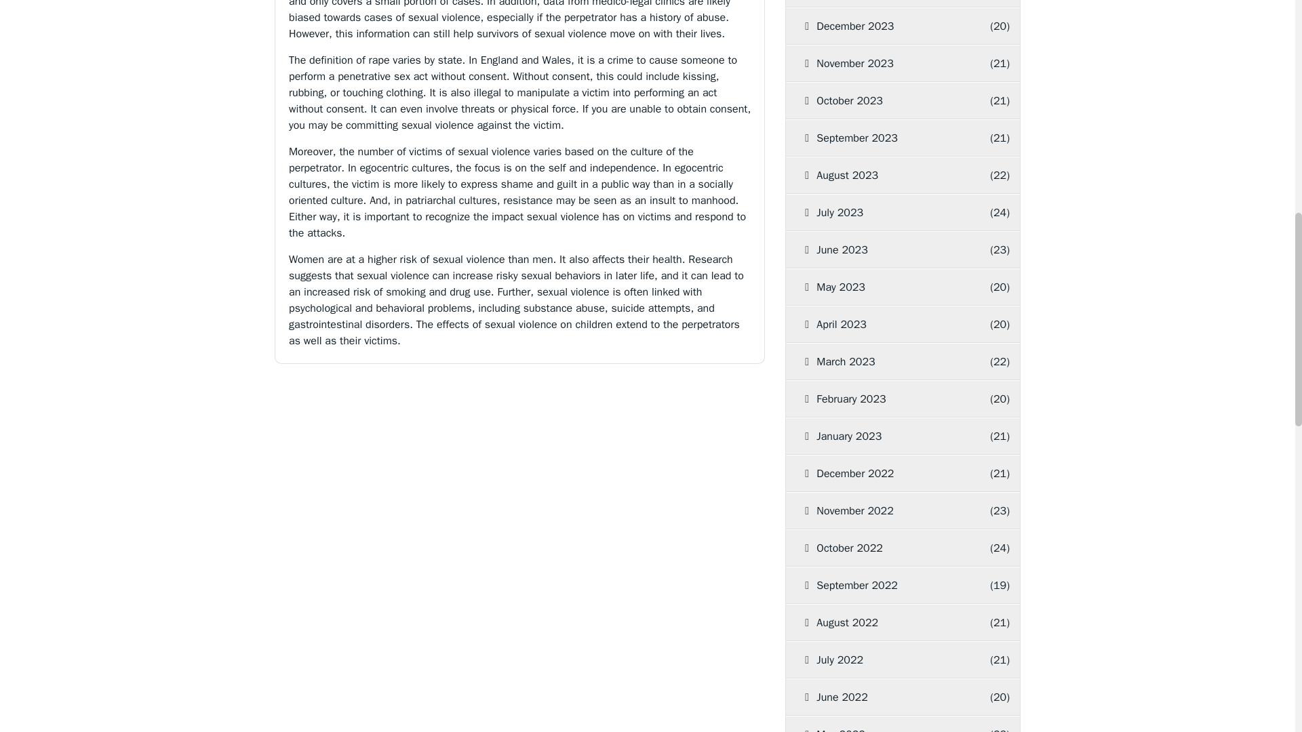  What do you see at coordinates (886, 63) in the screenshot?
I see `November 2023` at bounding box center [886, 63].